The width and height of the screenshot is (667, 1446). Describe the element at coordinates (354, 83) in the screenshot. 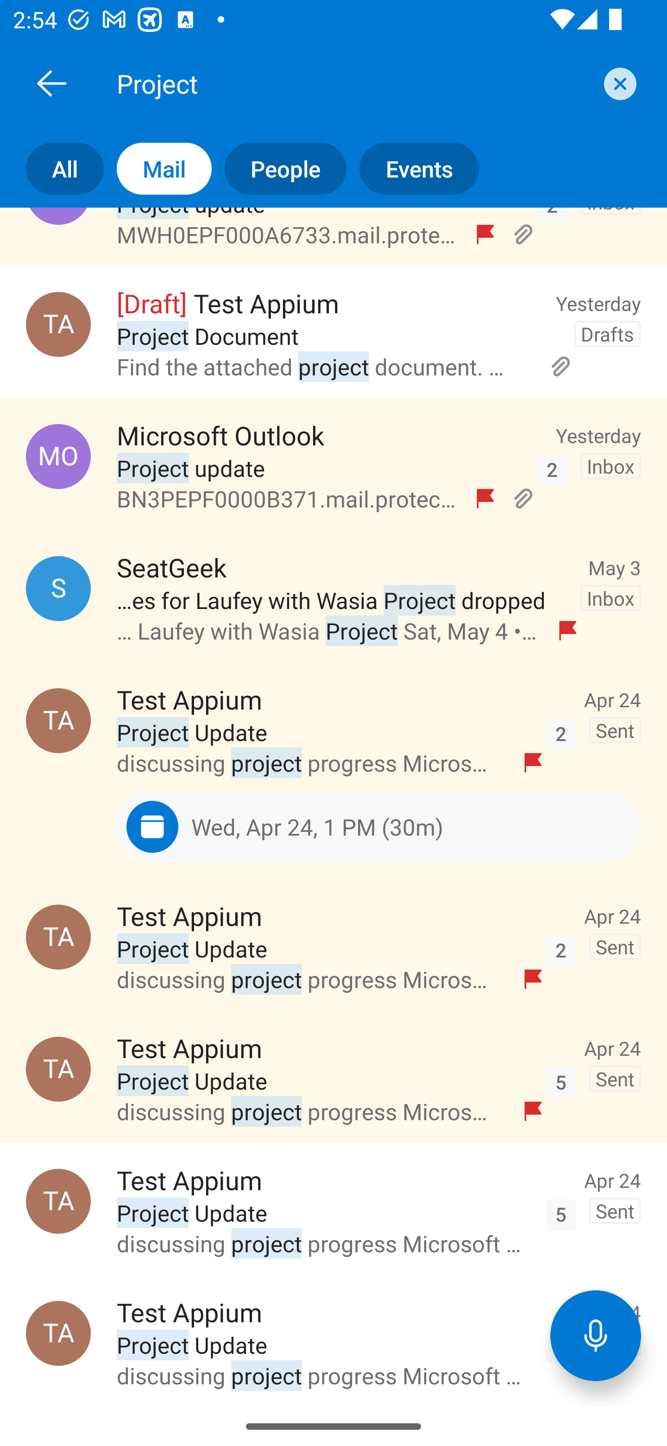

I see `Project` at that location.